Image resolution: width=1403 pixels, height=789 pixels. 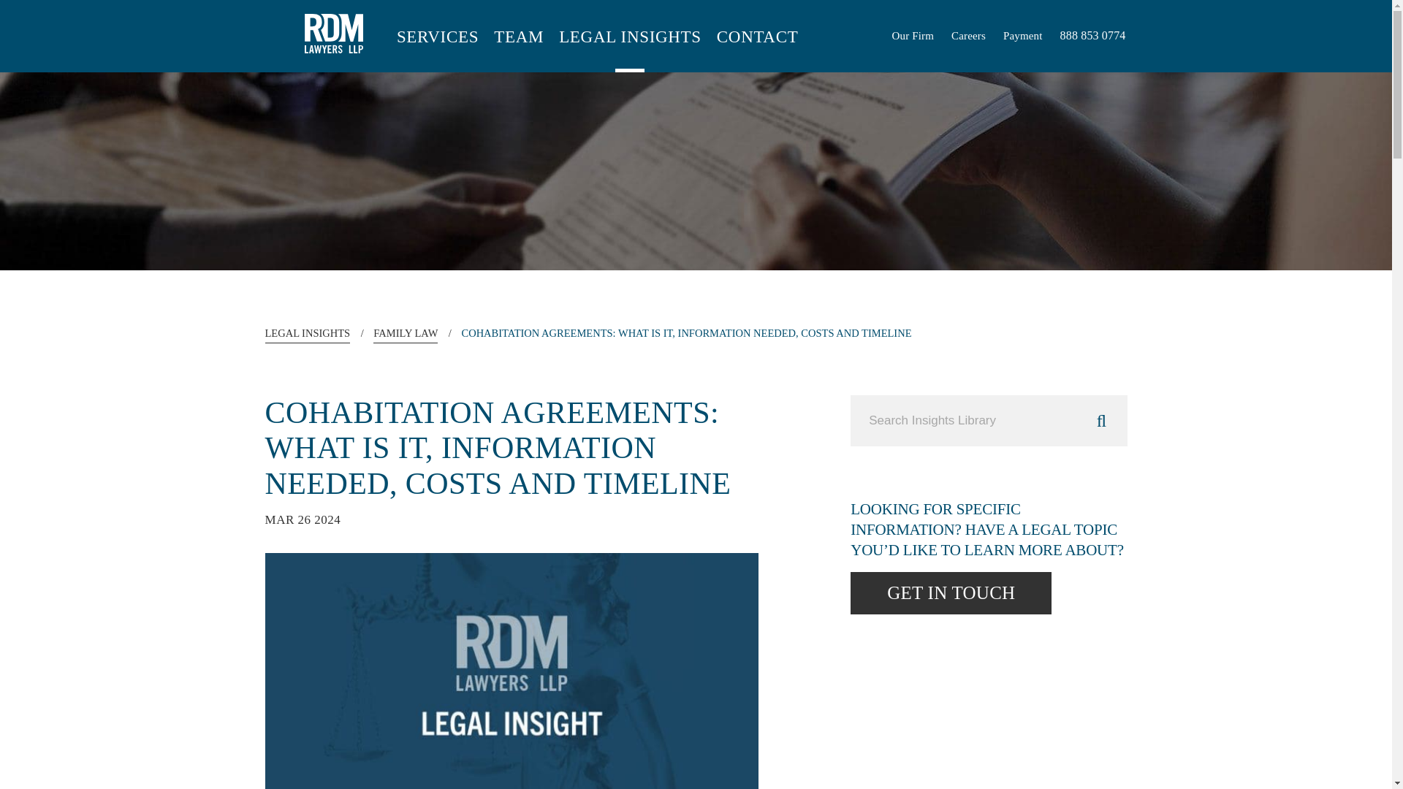 I want to click on submit, so click(x=1100, y=421).